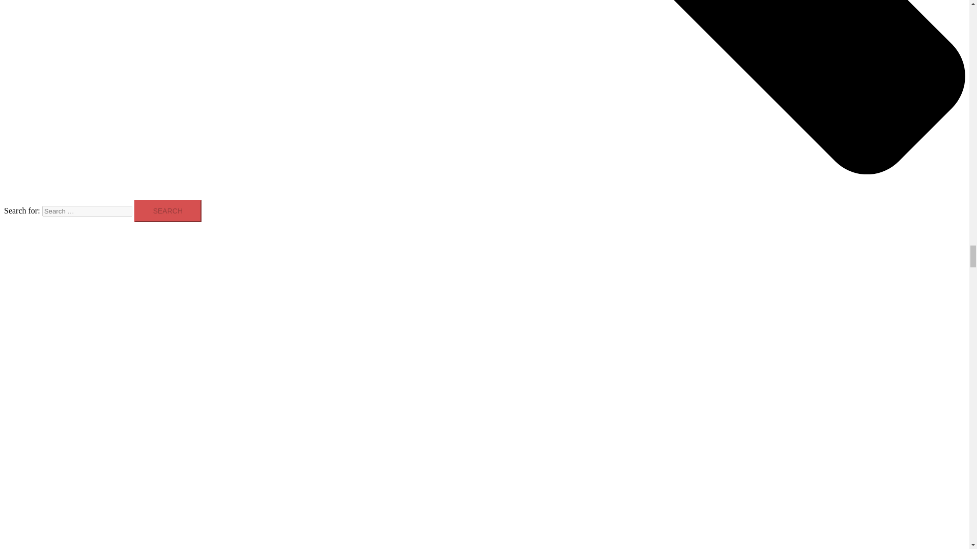 This screenshot has height=549, width=977. I want to click on Company, so click(42, 325).